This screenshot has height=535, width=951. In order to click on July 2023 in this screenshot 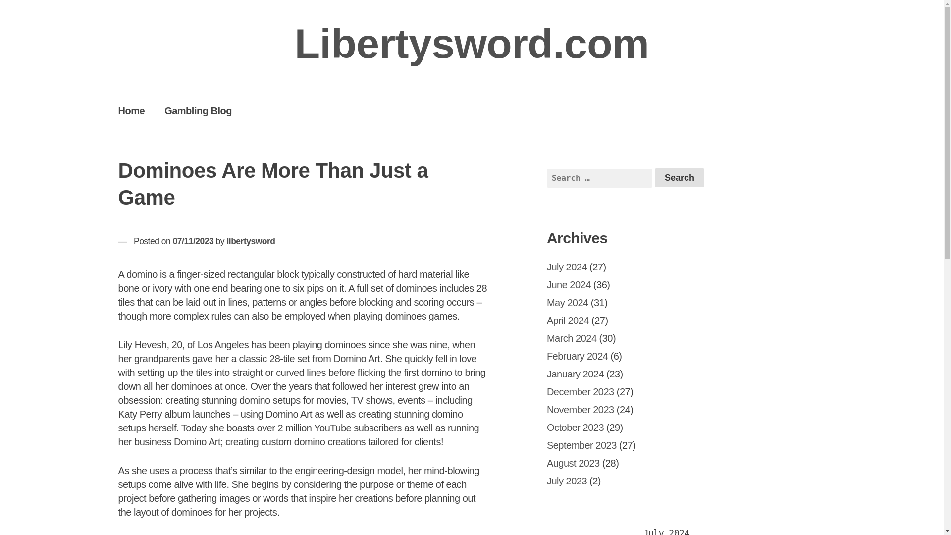, I will do `click(567, 481)`.